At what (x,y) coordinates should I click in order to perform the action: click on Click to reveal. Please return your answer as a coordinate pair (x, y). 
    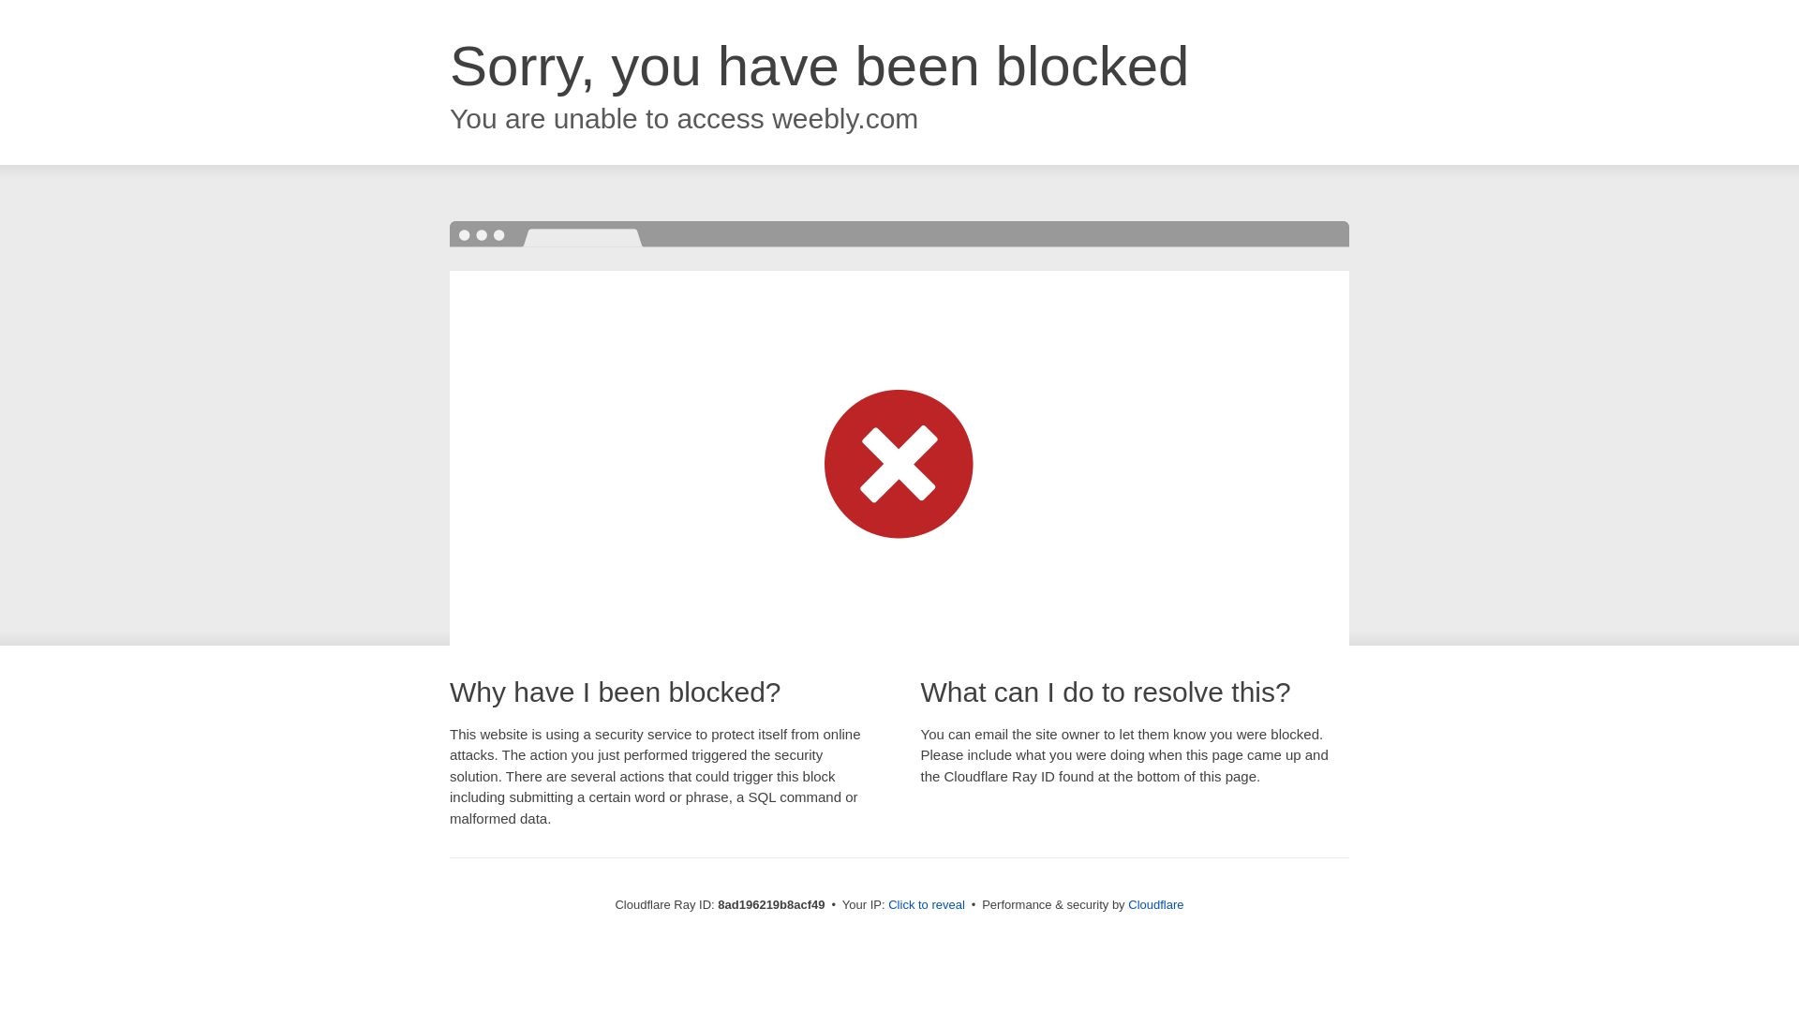
    Looking at the image, I should click on (926, 905).